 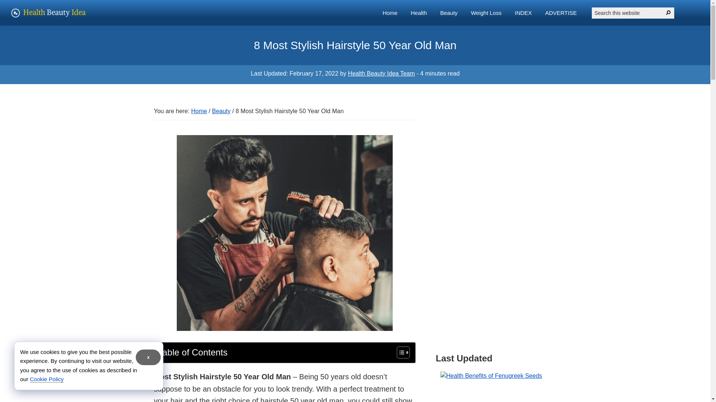 What do you see at coordinates (381, 74) in the screenshot?
I see `Health Beauty Idea Team` at bounding box center [381, 74].